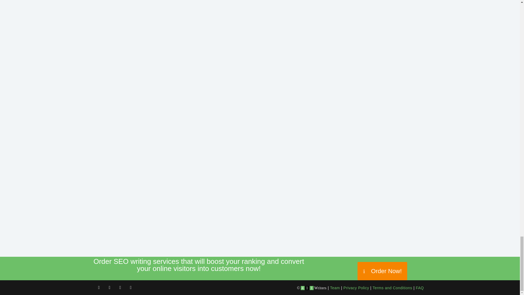 The image size is (524, 295). What do you see at coordinates (392, 288) in the screenshot?
I see `Terms and Conditions` at bounding box center [392, 288].